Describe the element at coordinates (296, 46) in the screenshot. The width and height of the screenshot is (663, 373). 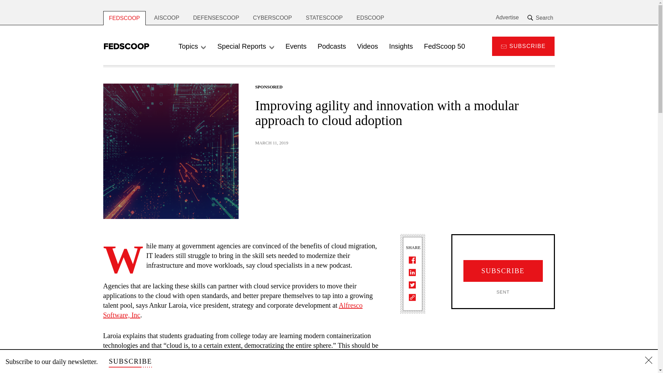
I see `Events` at that location.